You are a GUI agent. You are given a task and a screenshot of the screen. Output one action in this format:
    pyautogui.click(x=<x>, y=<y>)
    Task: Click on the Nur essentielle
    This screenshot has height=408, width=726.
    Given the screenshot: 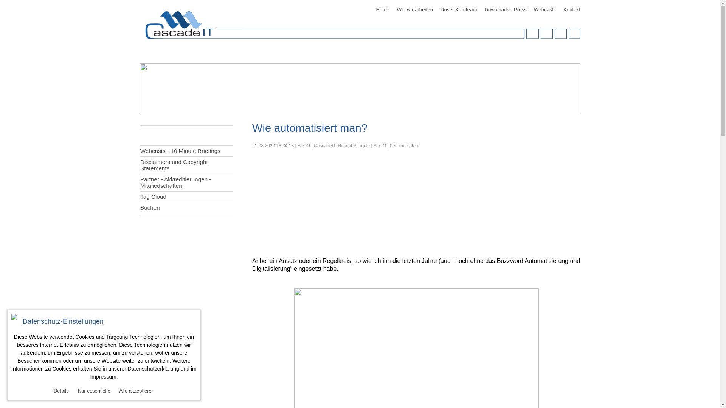 What is the action you would take?
    pyautogui.click(x=94, y=391)
    